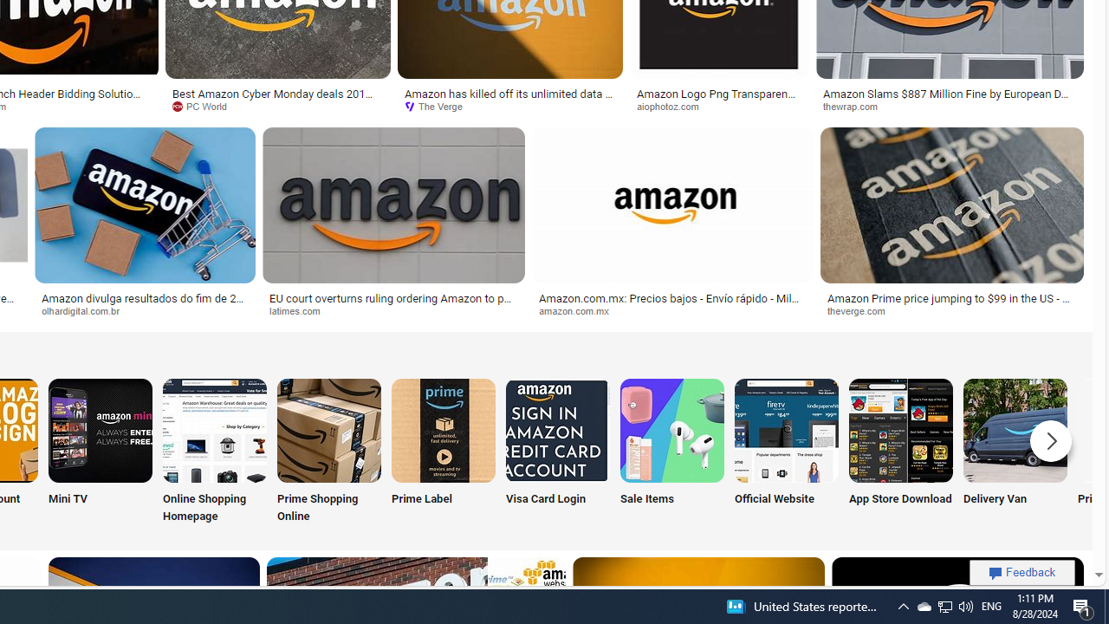 The height and width of the screenshot is (624, 1109). Describe the element at coordinates (580, 310) in the screenshot. I see `amazon.com.mx` at that location.